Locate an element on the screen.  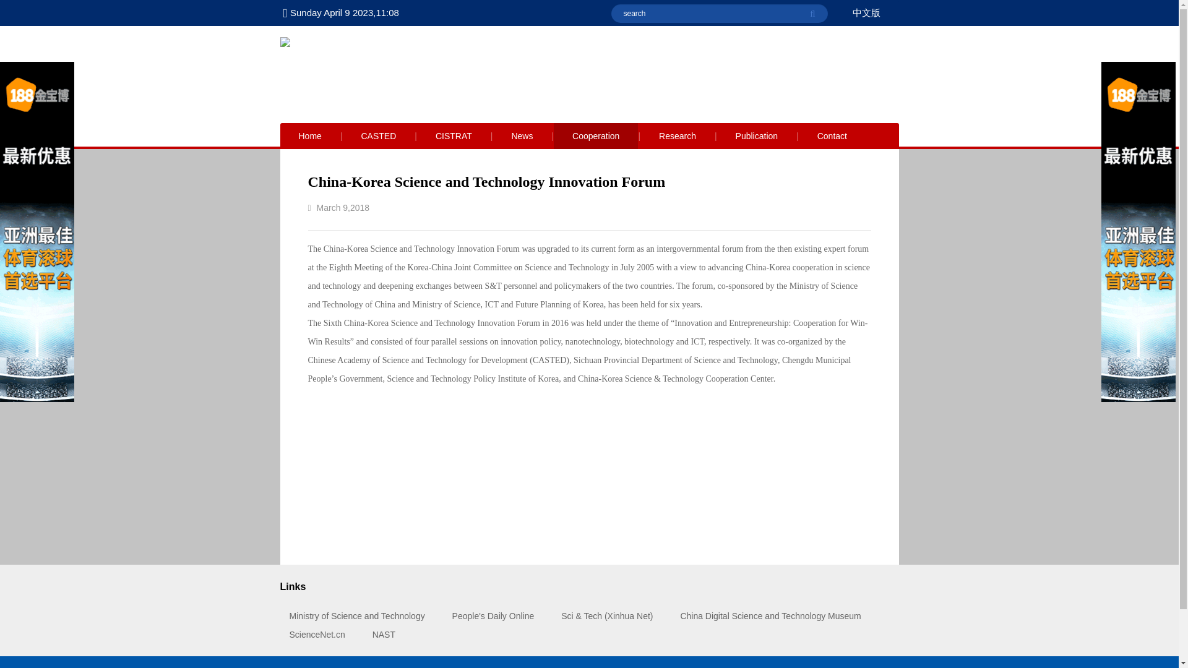
Contact is located at coordinates (832, 135).